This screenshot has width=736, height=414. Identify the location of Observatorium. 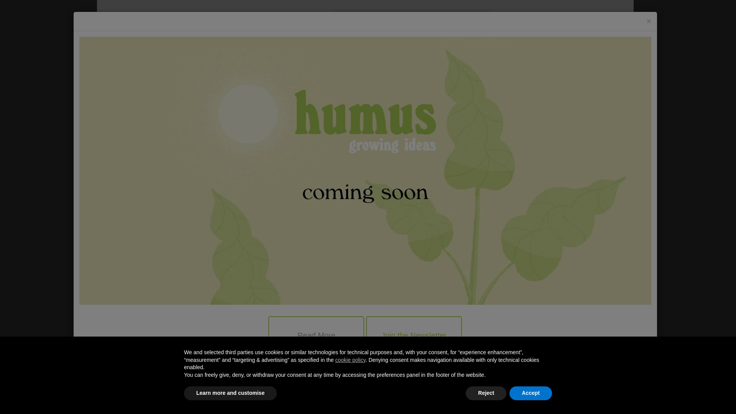
(447, 156).